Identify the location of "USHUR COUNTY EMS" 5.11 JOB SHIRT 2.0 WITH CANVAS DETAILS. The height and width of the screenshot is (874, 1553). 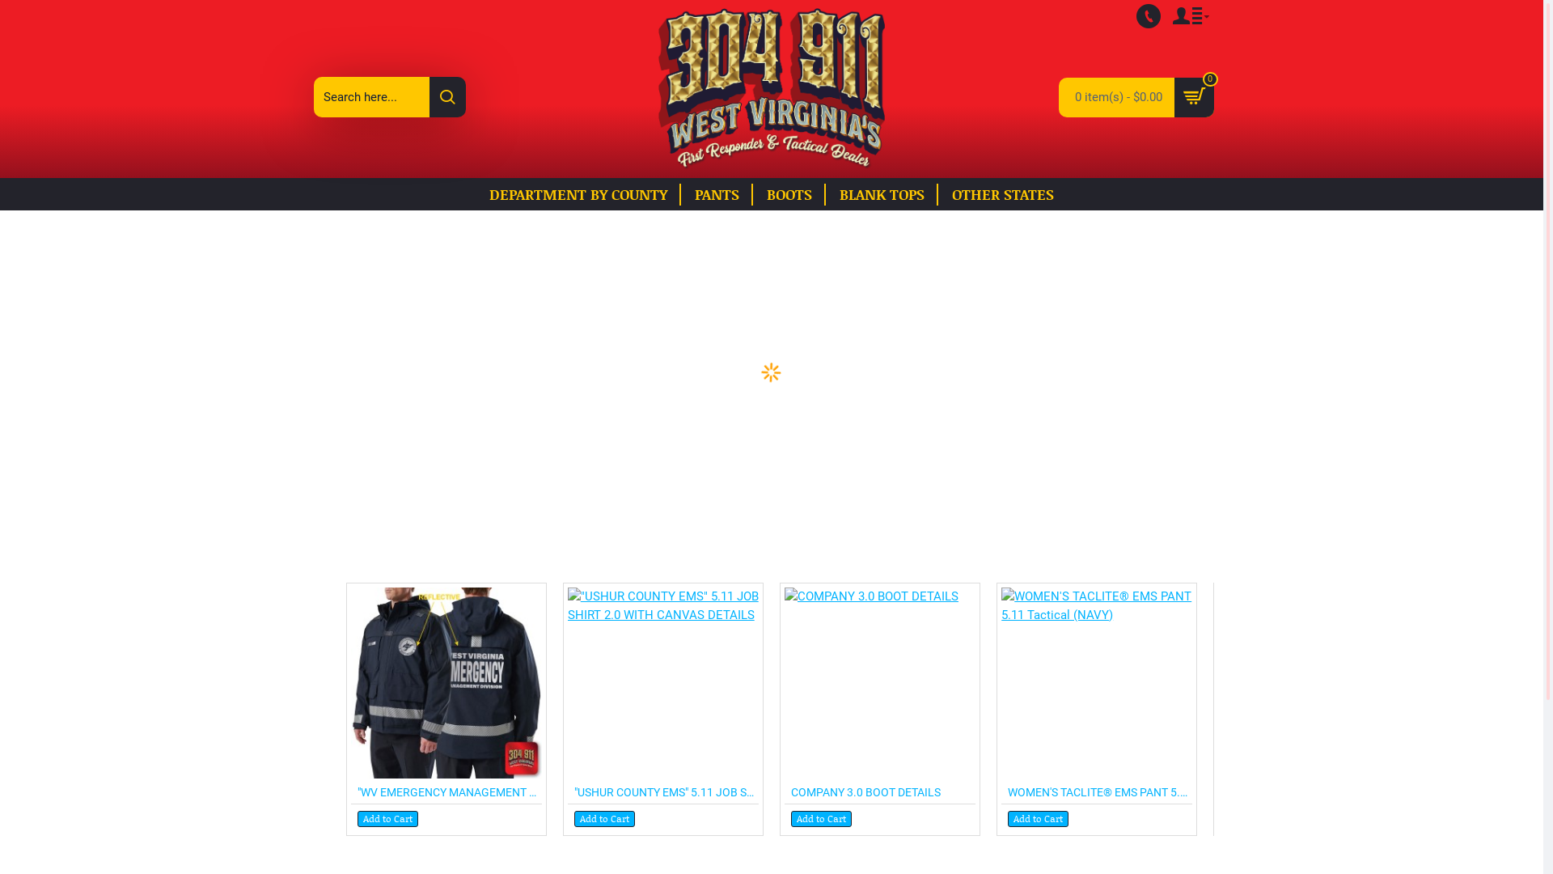
(666, 792).